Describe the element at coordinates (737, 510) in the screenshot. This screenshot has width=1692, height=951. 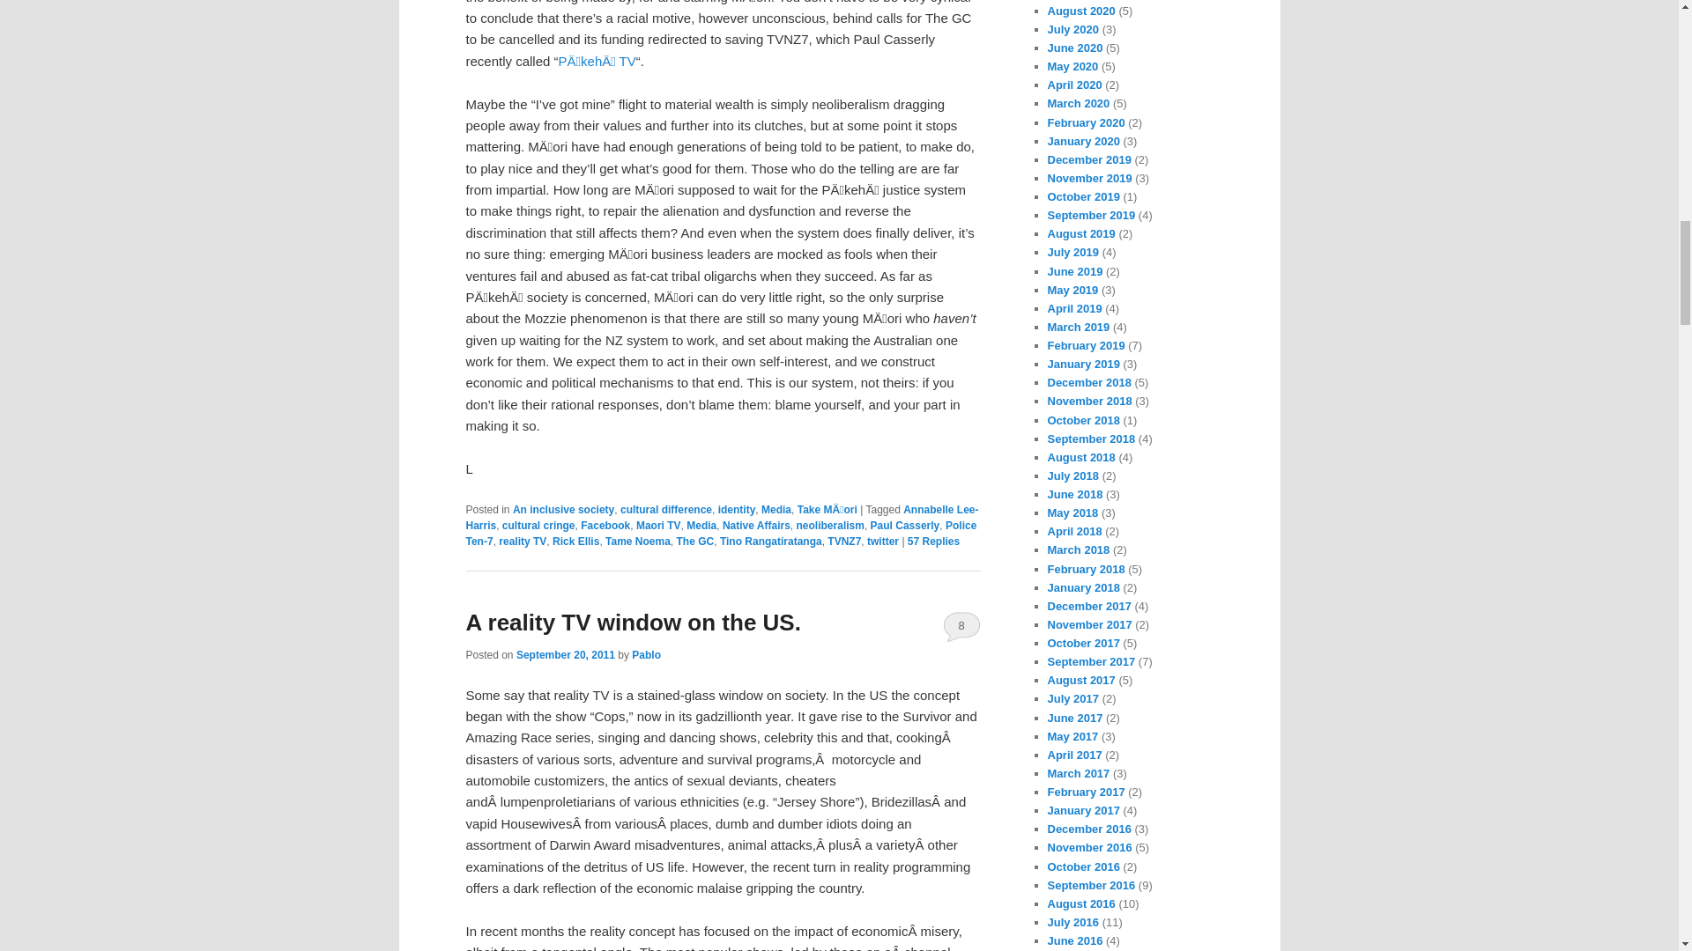
I see `identity` at that location.